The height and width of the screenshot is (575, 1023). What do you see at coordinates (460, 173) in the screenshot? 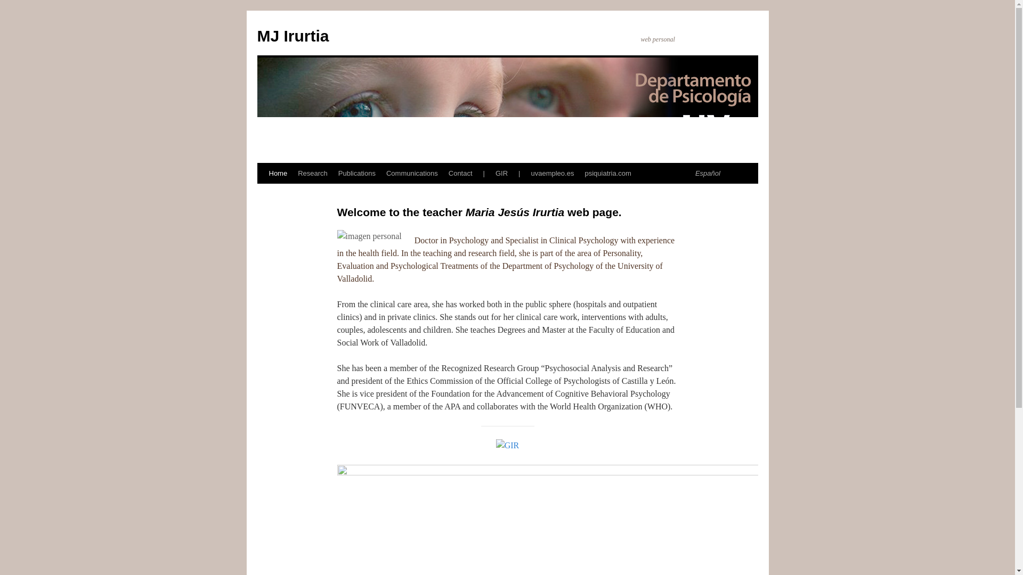
I see `Contact` at bounding box center [460, 173].